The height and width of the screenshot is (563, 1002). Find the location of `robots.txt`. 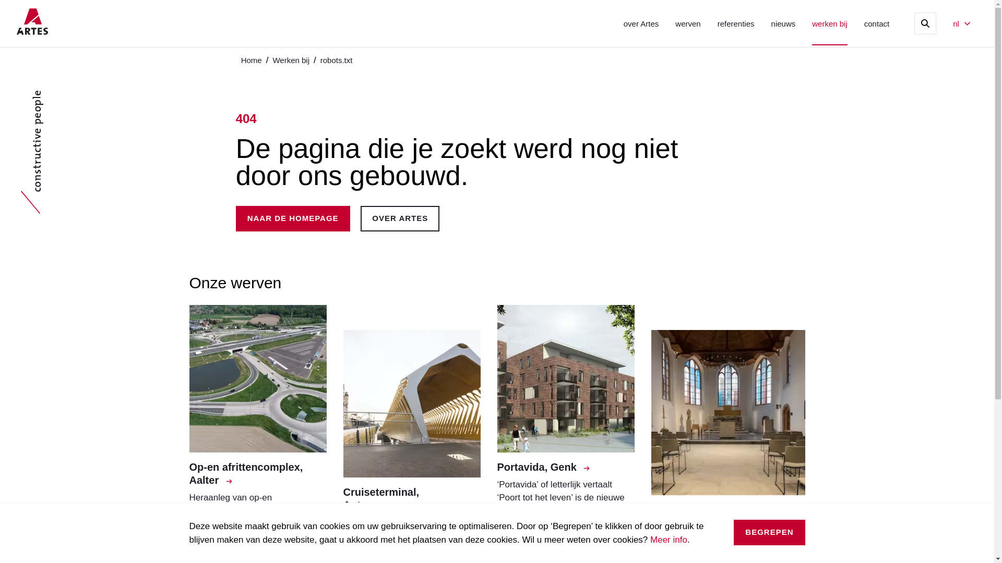

robots.txt is located at coordinates (337, 60).